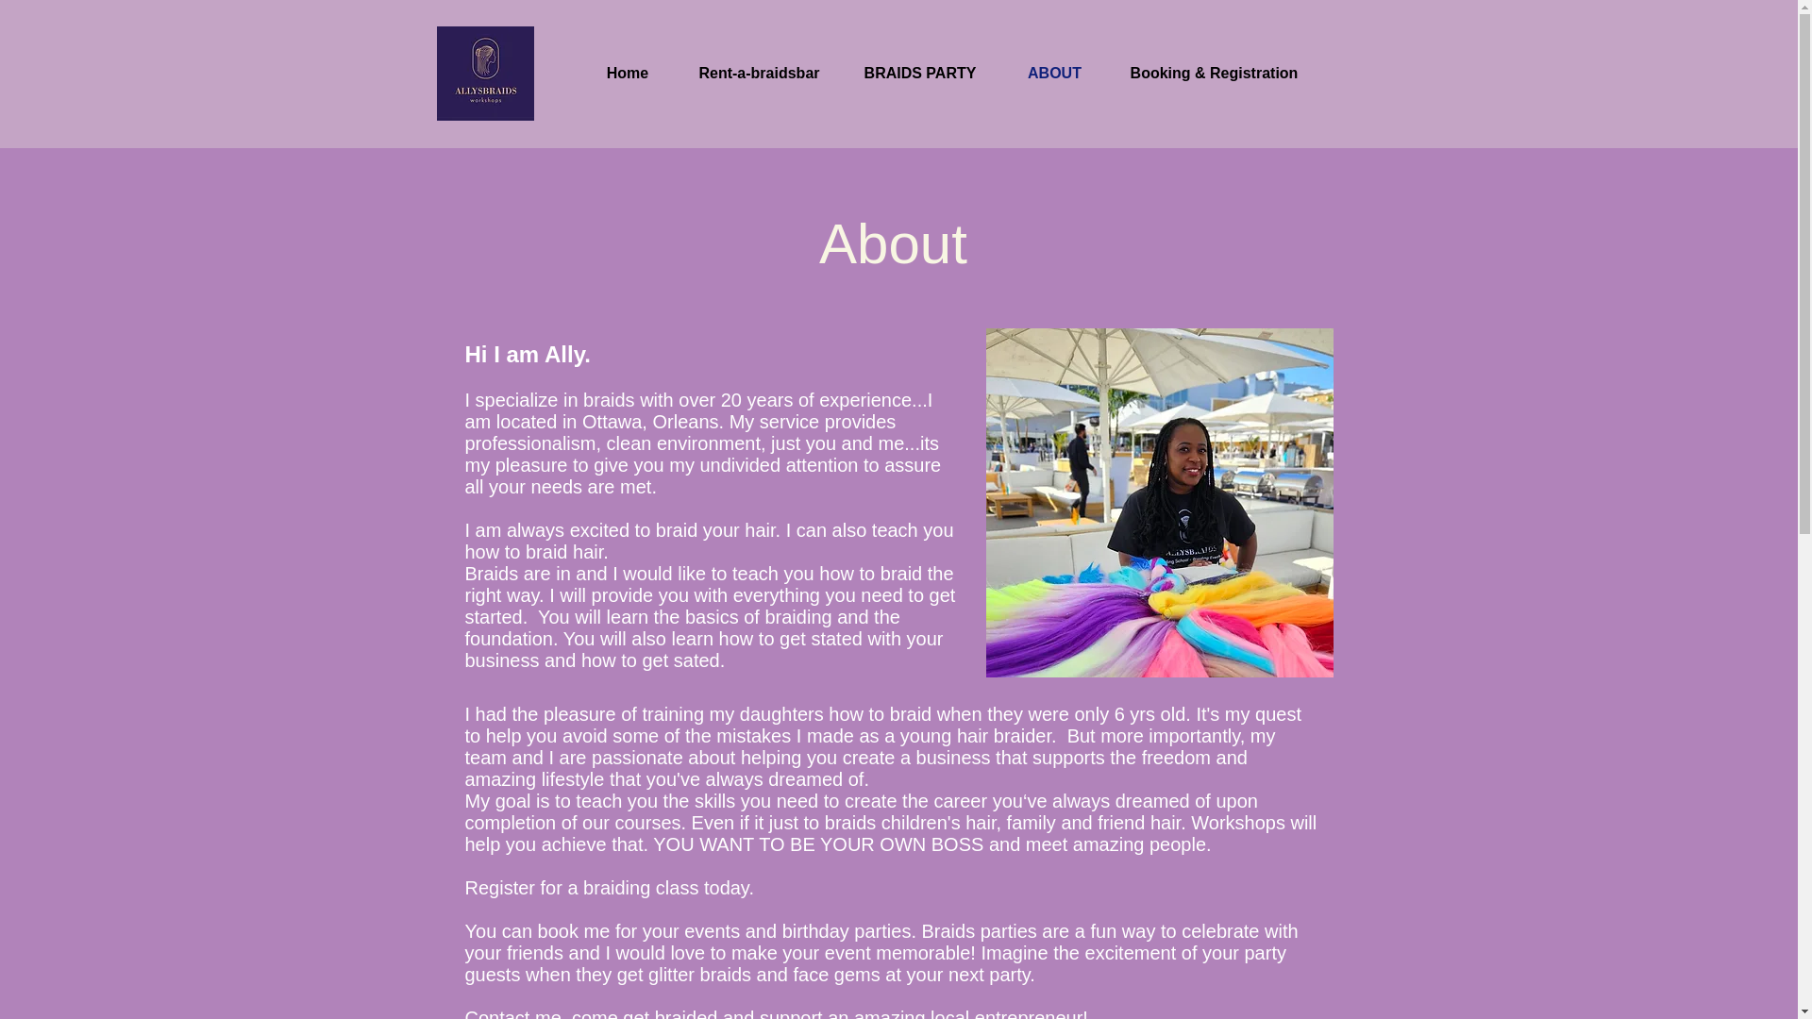  Describe the element at coordinates (484, 74) in the screenshot. I see `workshops-purple.jpg` at that location.